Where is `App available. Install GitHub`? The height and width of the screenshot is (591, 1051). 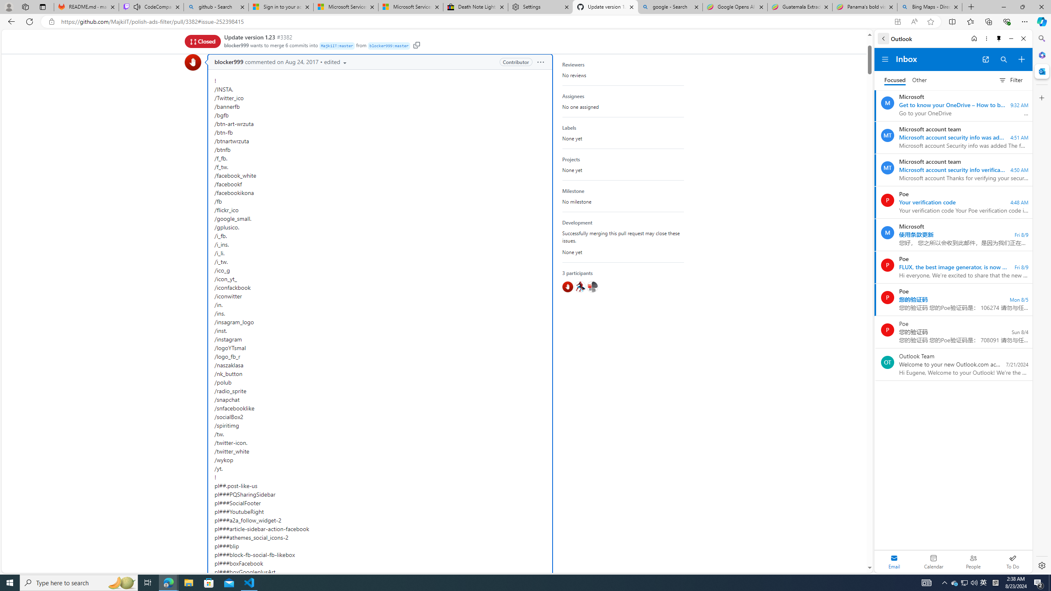
App available. Install GitHub is located at coordinates (897, 22).